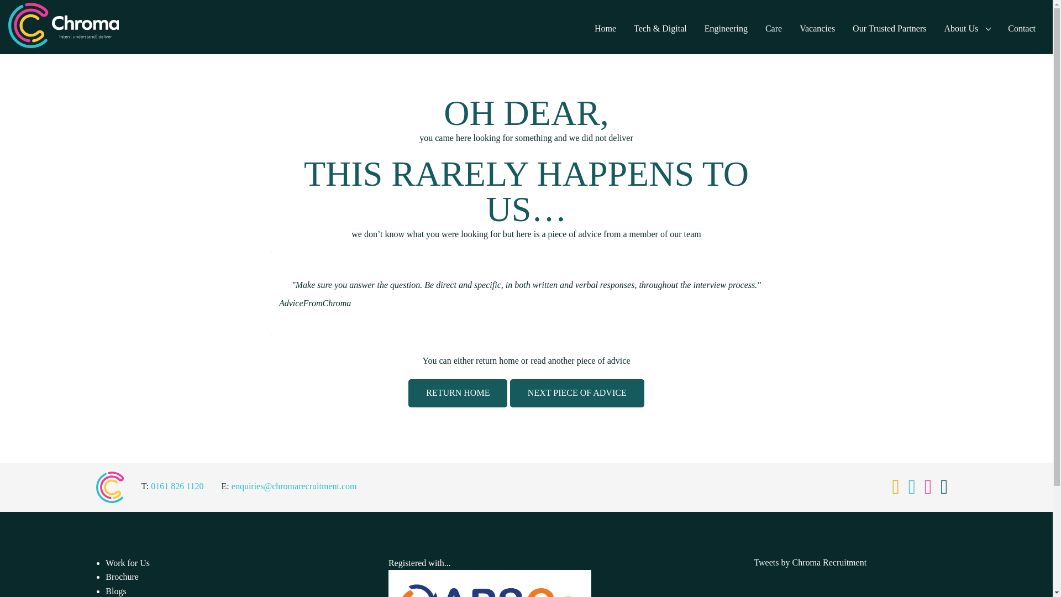  Describe the element at coordinates (115, 590) in the screenshot. I see `Blogs` at that location.